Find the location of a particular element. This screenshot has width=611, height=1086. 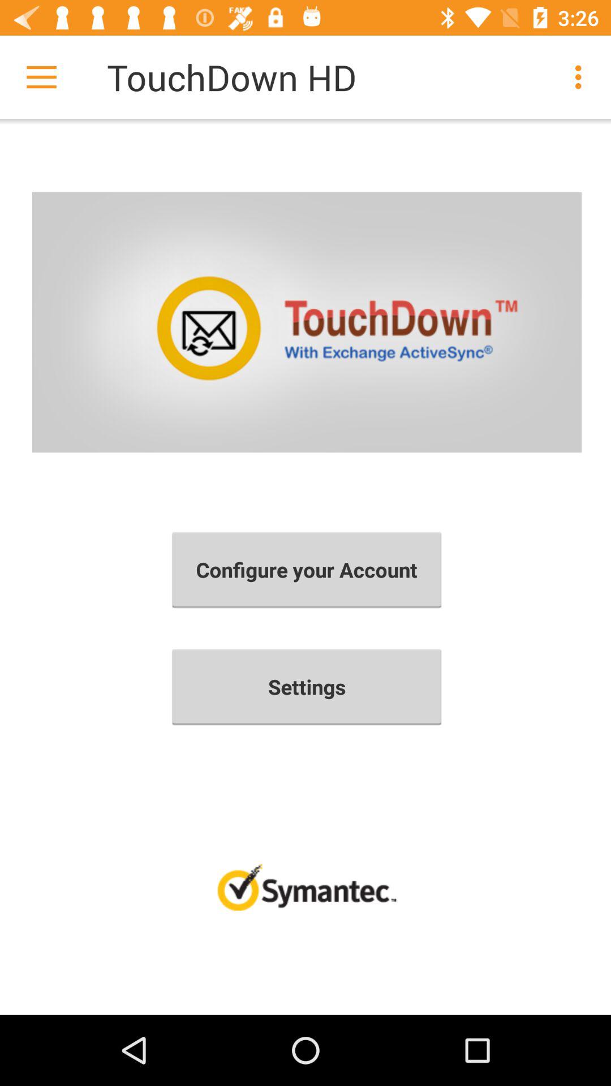

open icon next to the touchdown hd item is located at coordinates (41, 77).